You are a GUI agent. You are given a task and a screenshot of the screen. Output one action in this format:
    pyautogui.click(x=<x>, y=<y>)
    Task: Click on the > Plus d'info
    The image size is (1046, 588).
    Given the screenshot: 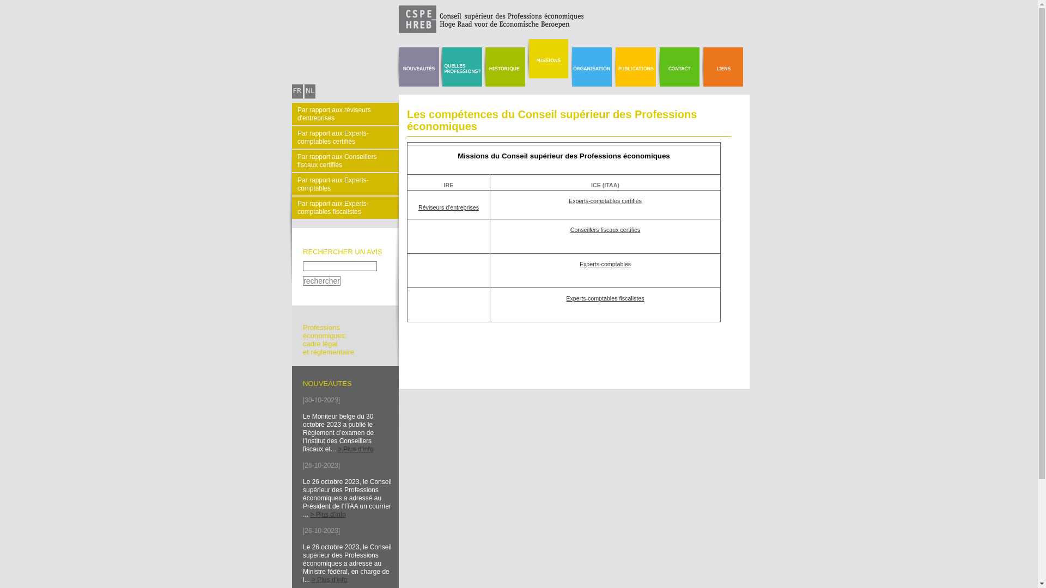 What is the action you would take?
    pyautogui.click(x=329, y=580)
    